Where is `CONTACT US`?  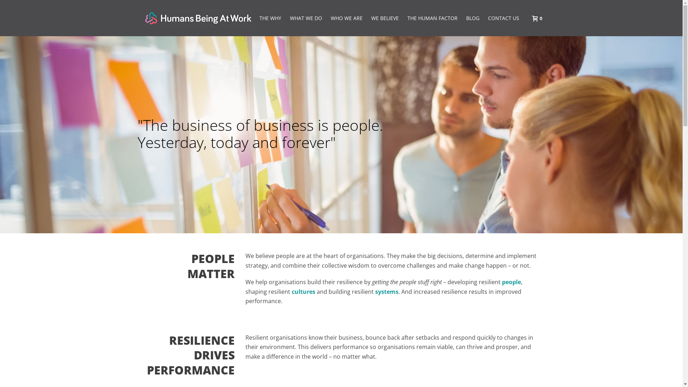 CONTACT US is located at coordinates (504, 19).